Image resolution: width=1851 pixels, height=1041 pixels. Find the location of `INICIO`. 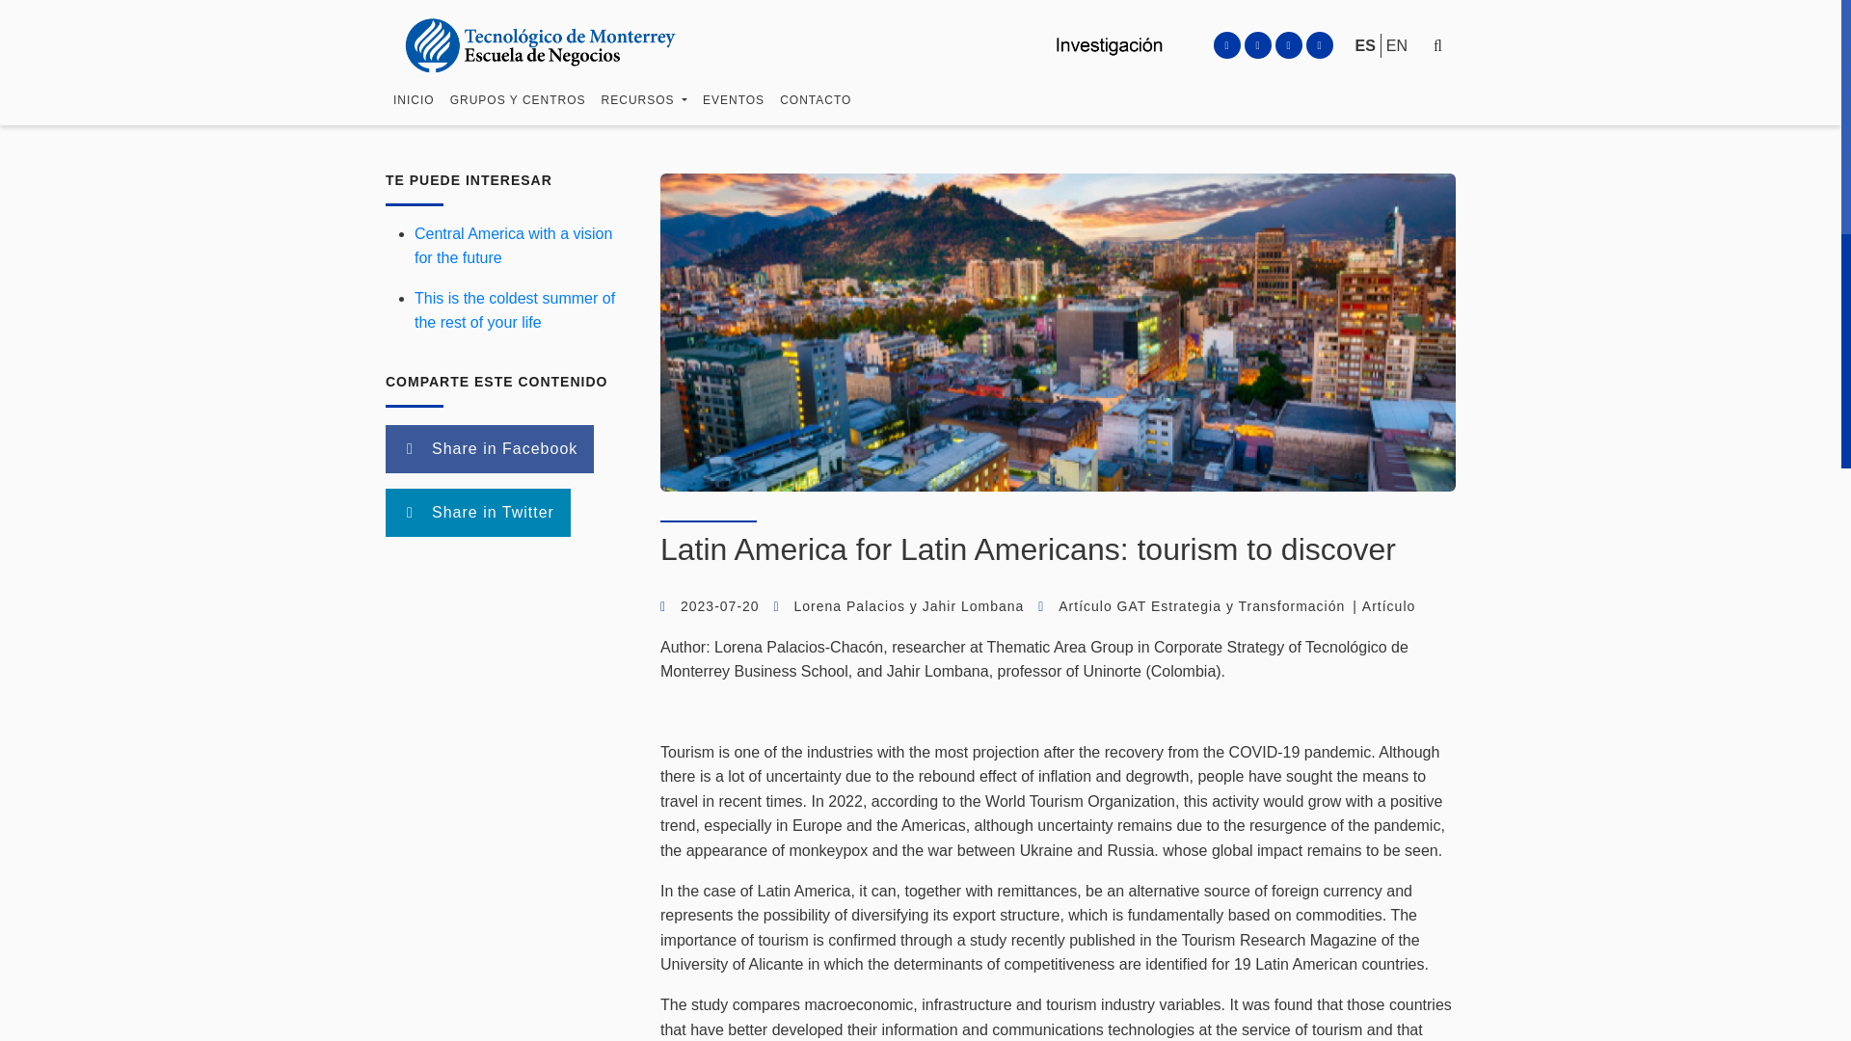

INICIO is located at coordinates (413, 96).